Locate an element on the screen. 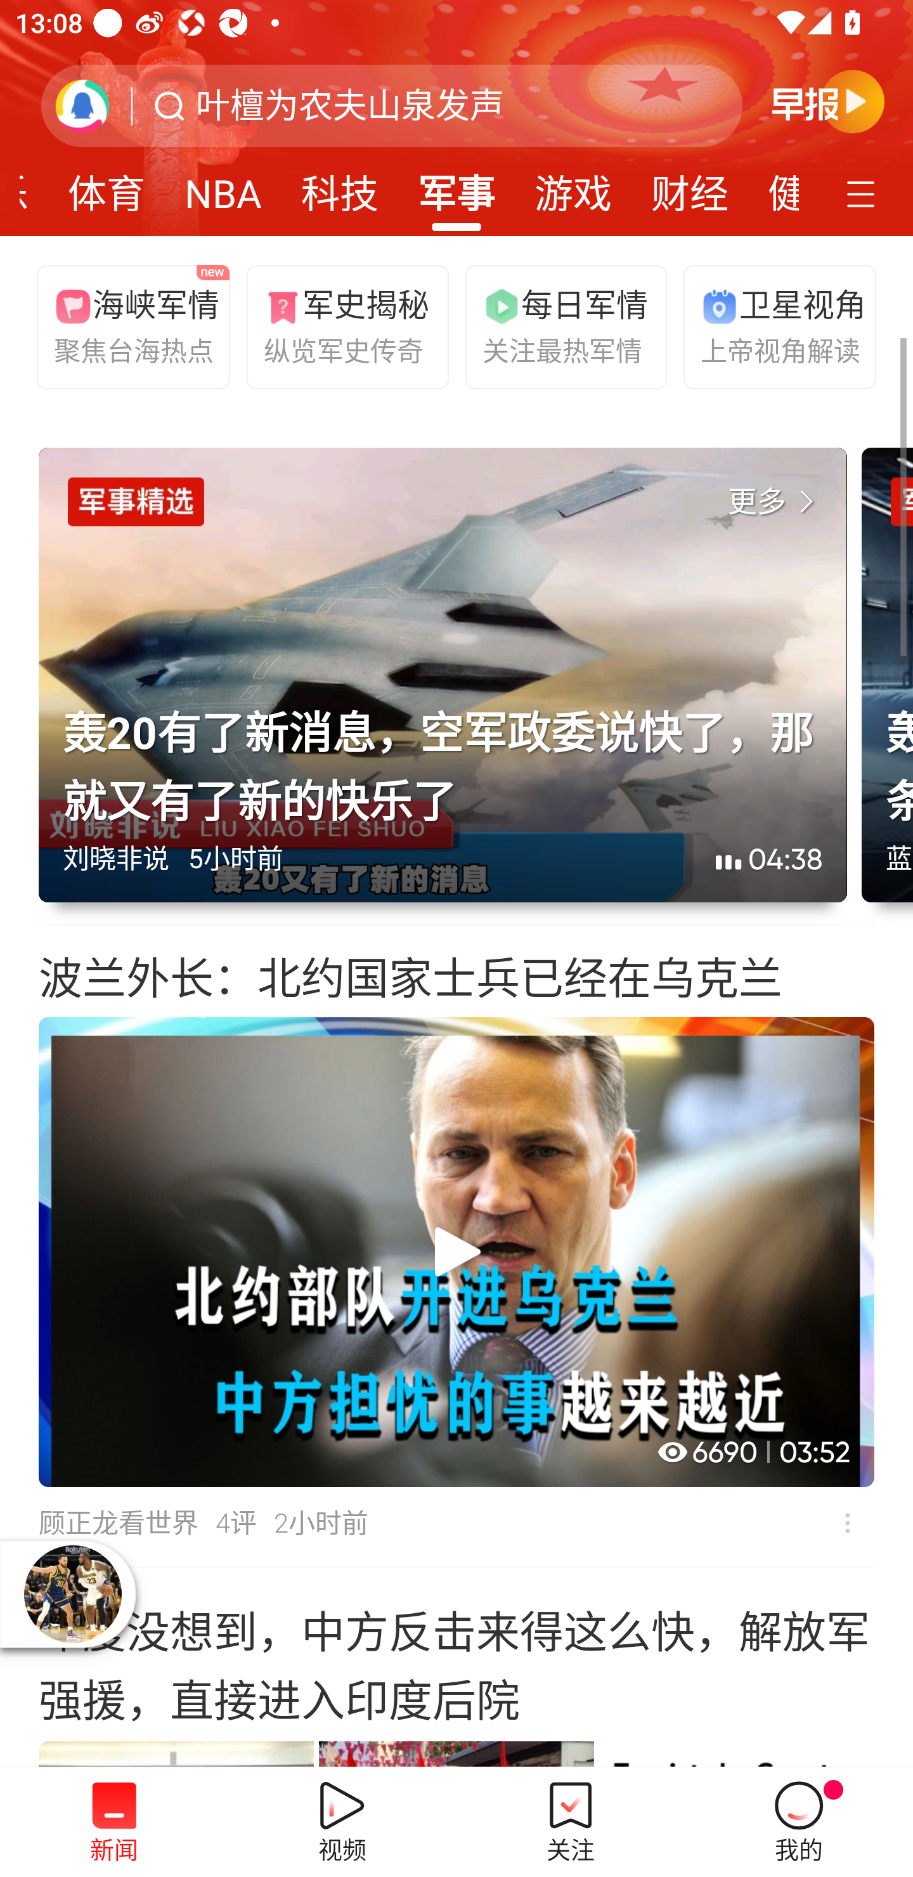  卫星视角 上帝视角解读 is located at coordinates (775, 326).